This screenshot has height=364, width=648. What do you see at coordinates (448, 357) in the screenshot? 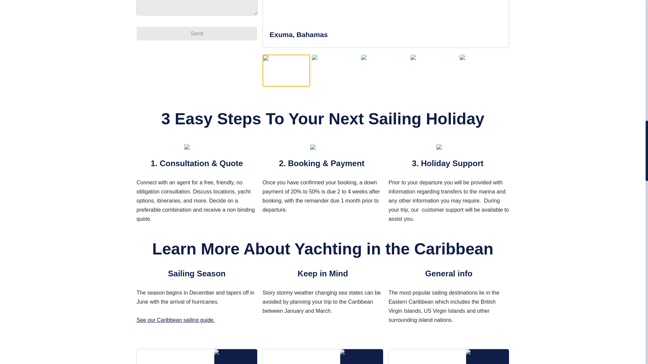
I see `Exotic winter holidays on board` at bounding box center [448, 357].